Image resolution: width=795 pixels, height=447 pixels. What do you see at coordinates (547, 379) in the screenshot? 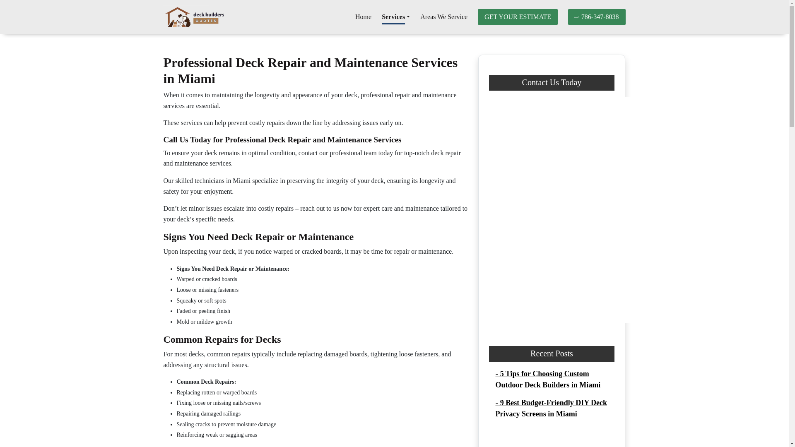
I see `- 5 Tips for Choosing Custom Outdoor Deck Builders in Miami` at bounding box center [547, 379].